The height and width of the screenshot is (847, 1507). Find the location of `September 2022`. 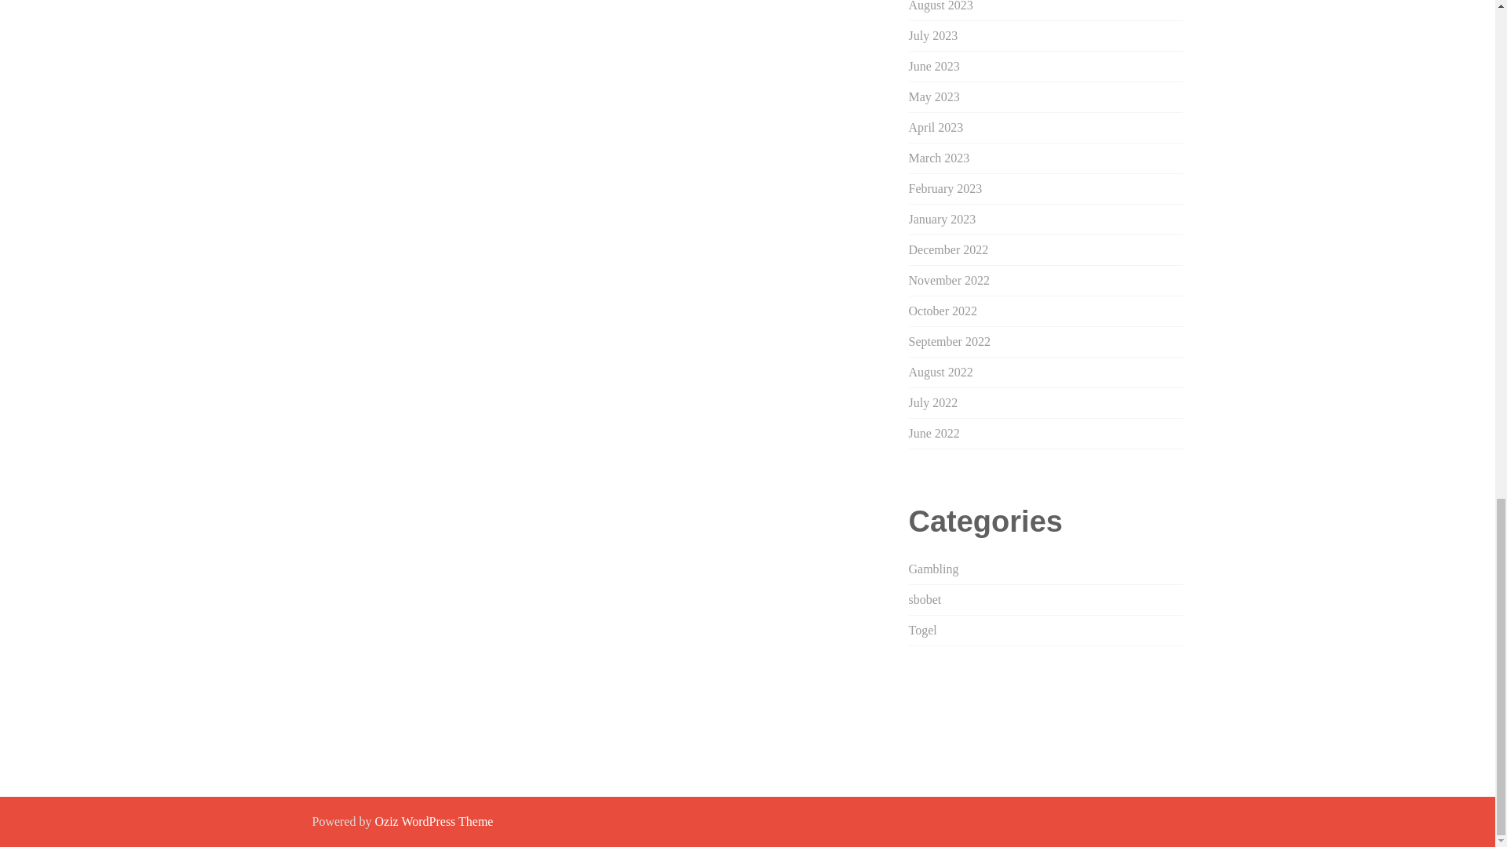

September 2022 is located at coordinates (949, 340).